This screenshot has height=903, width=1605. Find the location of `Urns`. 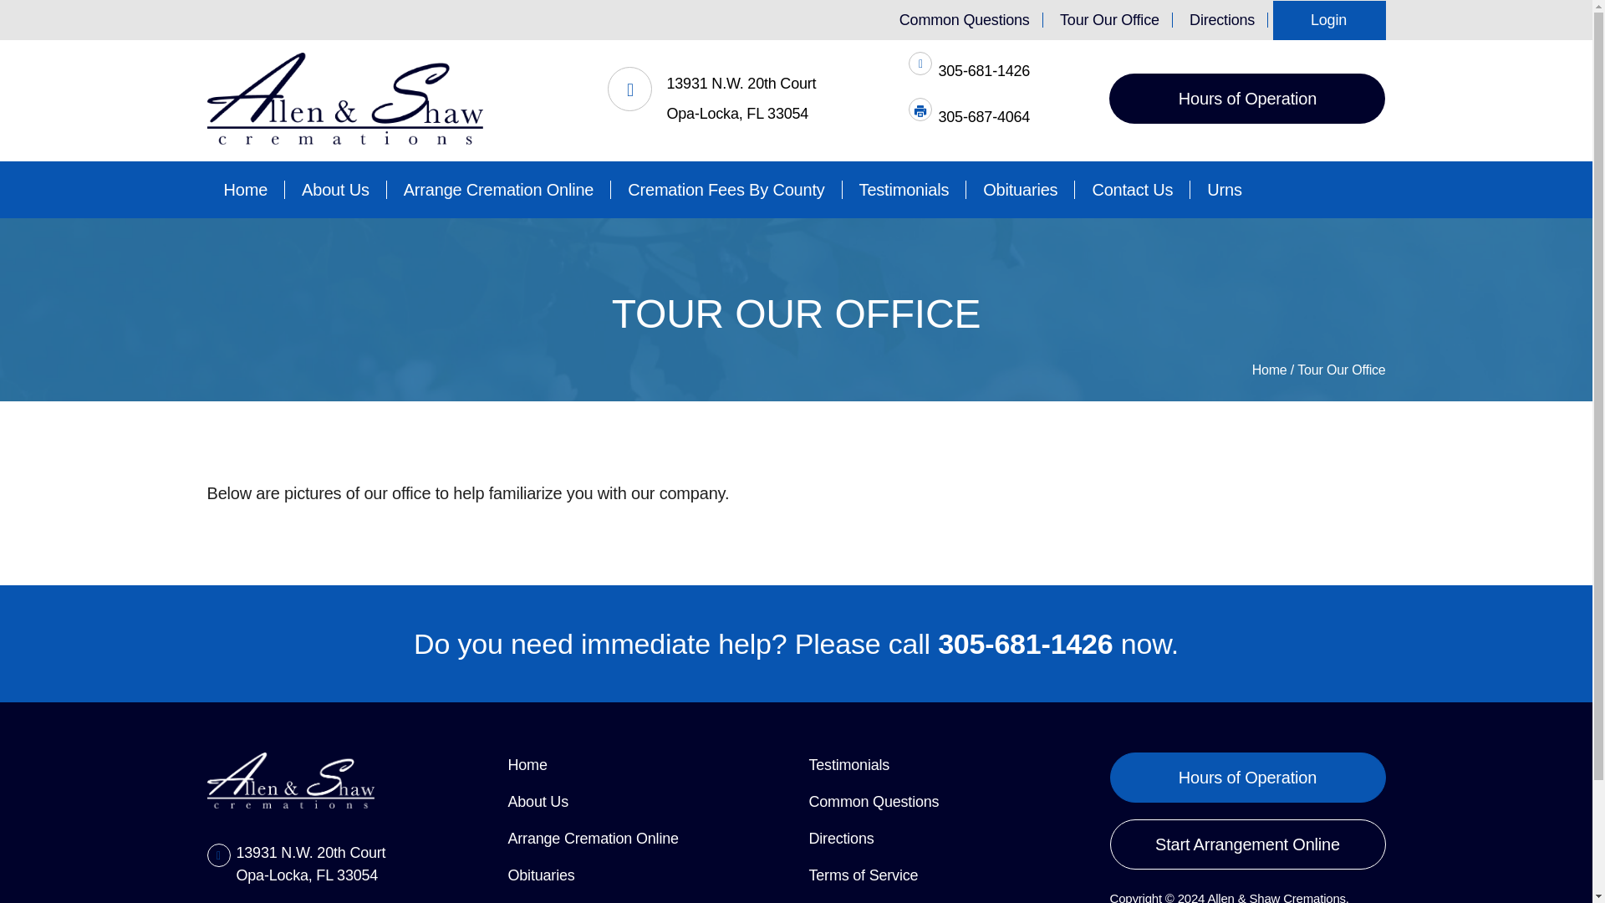

Urns is located at coordinates (1224, 189).